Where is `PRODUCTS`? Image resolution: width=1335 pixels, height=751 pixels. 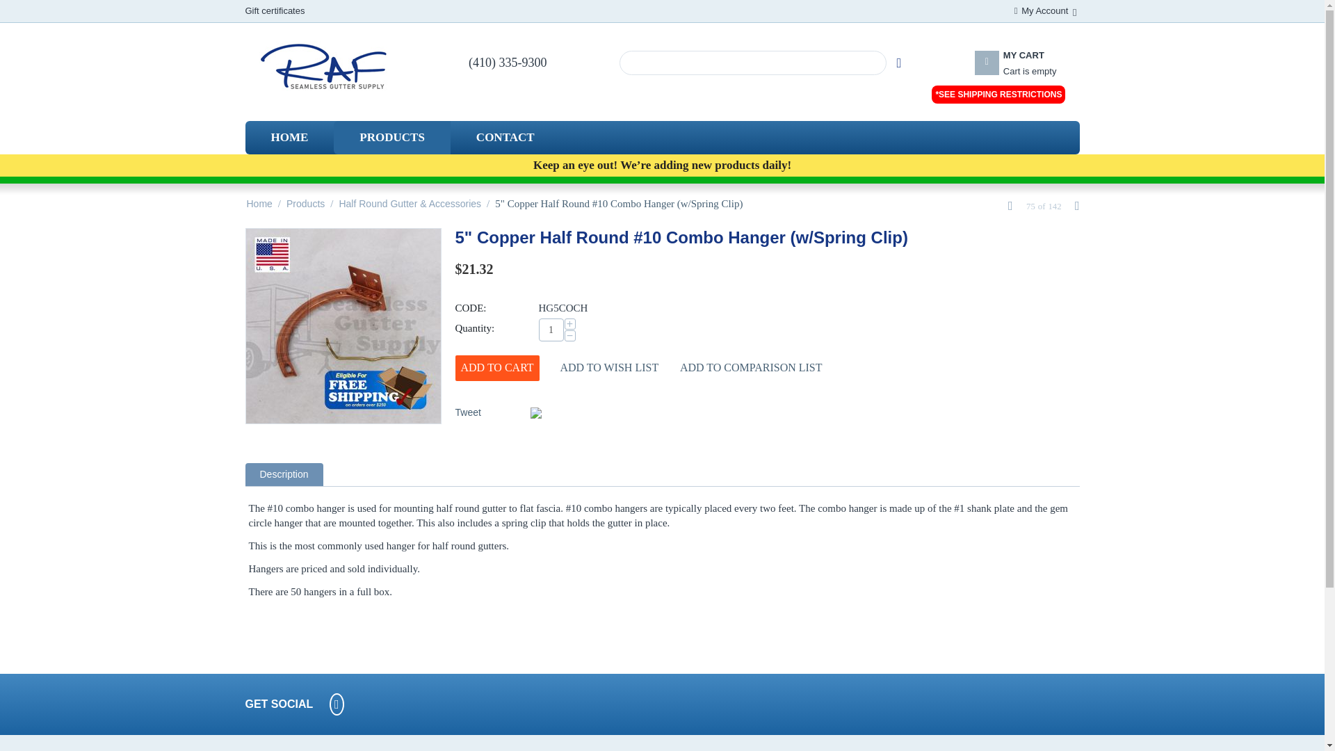
PRODUCTS is located at coordinates (289, 138).